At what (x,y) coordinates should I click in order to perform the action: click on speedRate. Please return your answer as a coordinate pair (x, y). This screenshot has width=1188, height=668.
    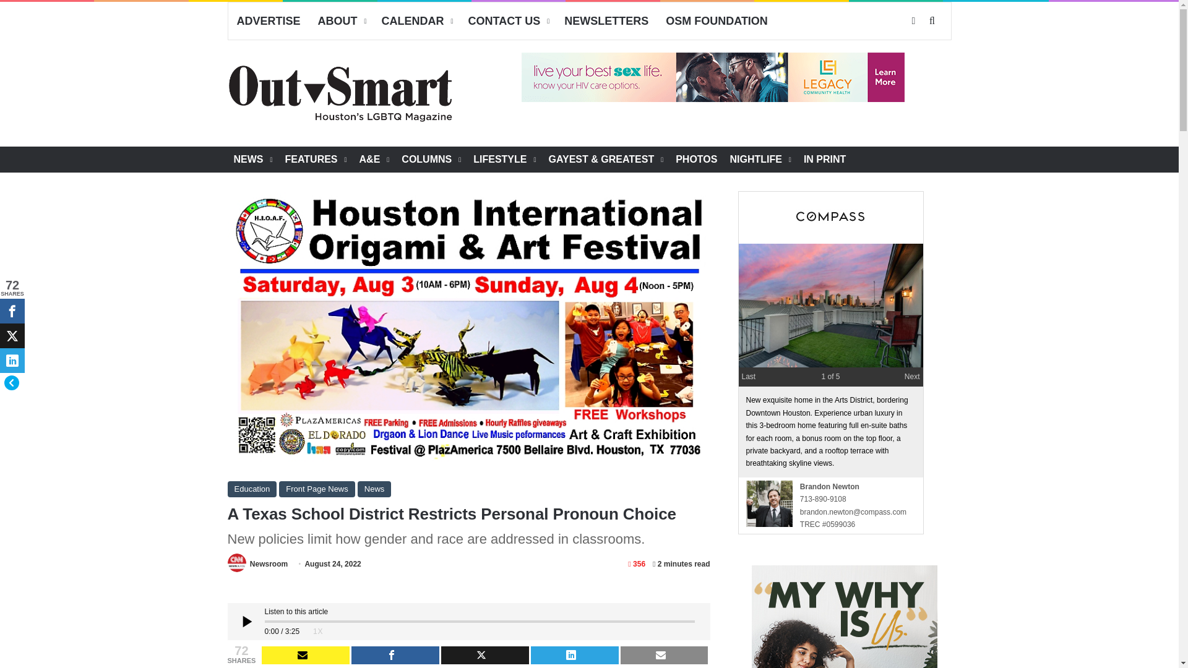
    Looking at the image, I should click on (317, 632).